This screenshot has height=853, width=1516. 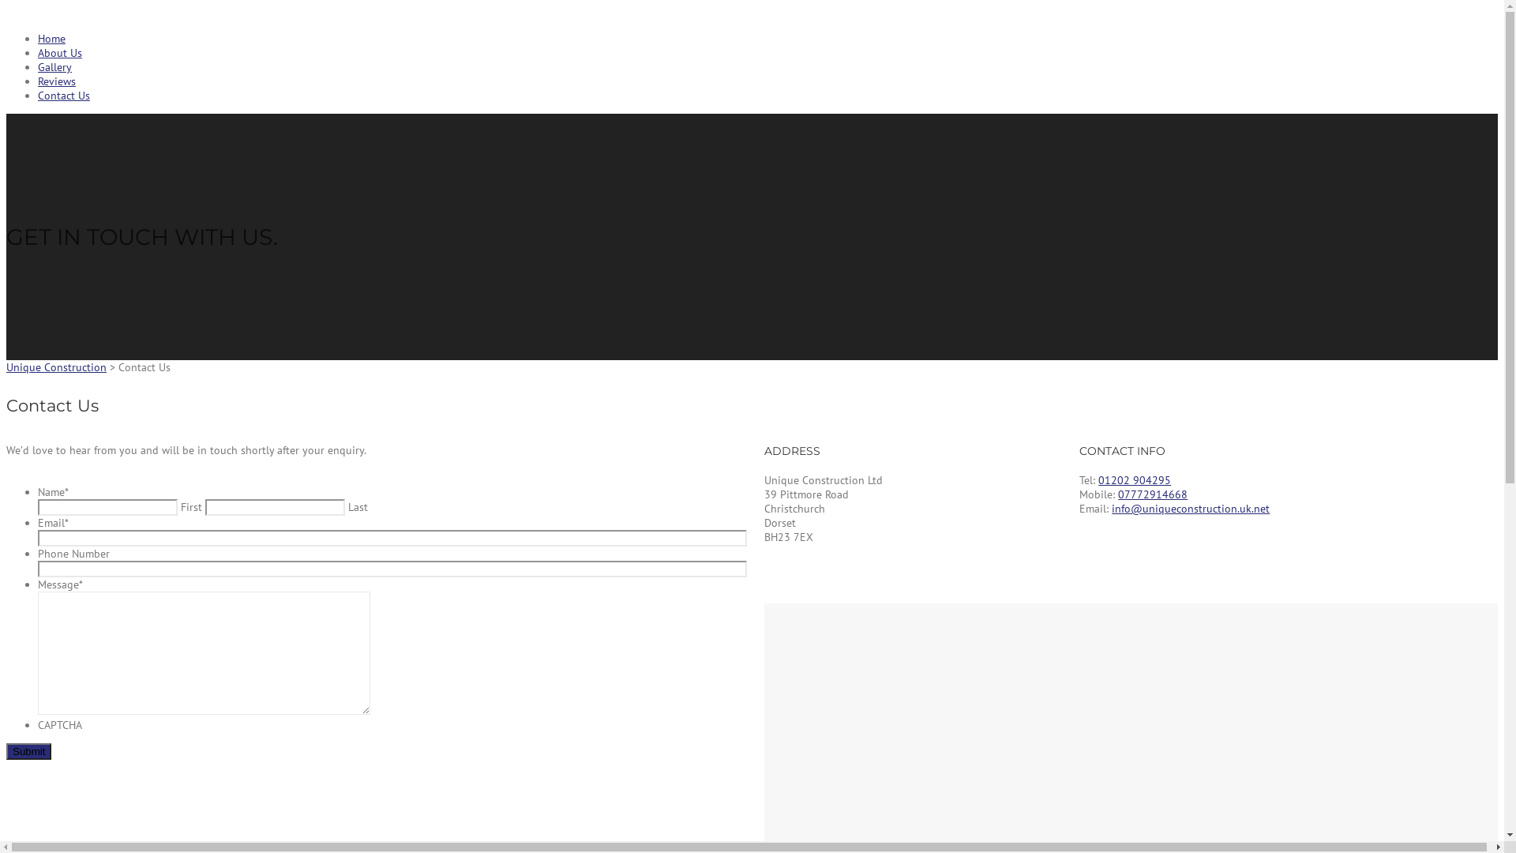 I want to click on Gallery, so click(x=55, y=67).